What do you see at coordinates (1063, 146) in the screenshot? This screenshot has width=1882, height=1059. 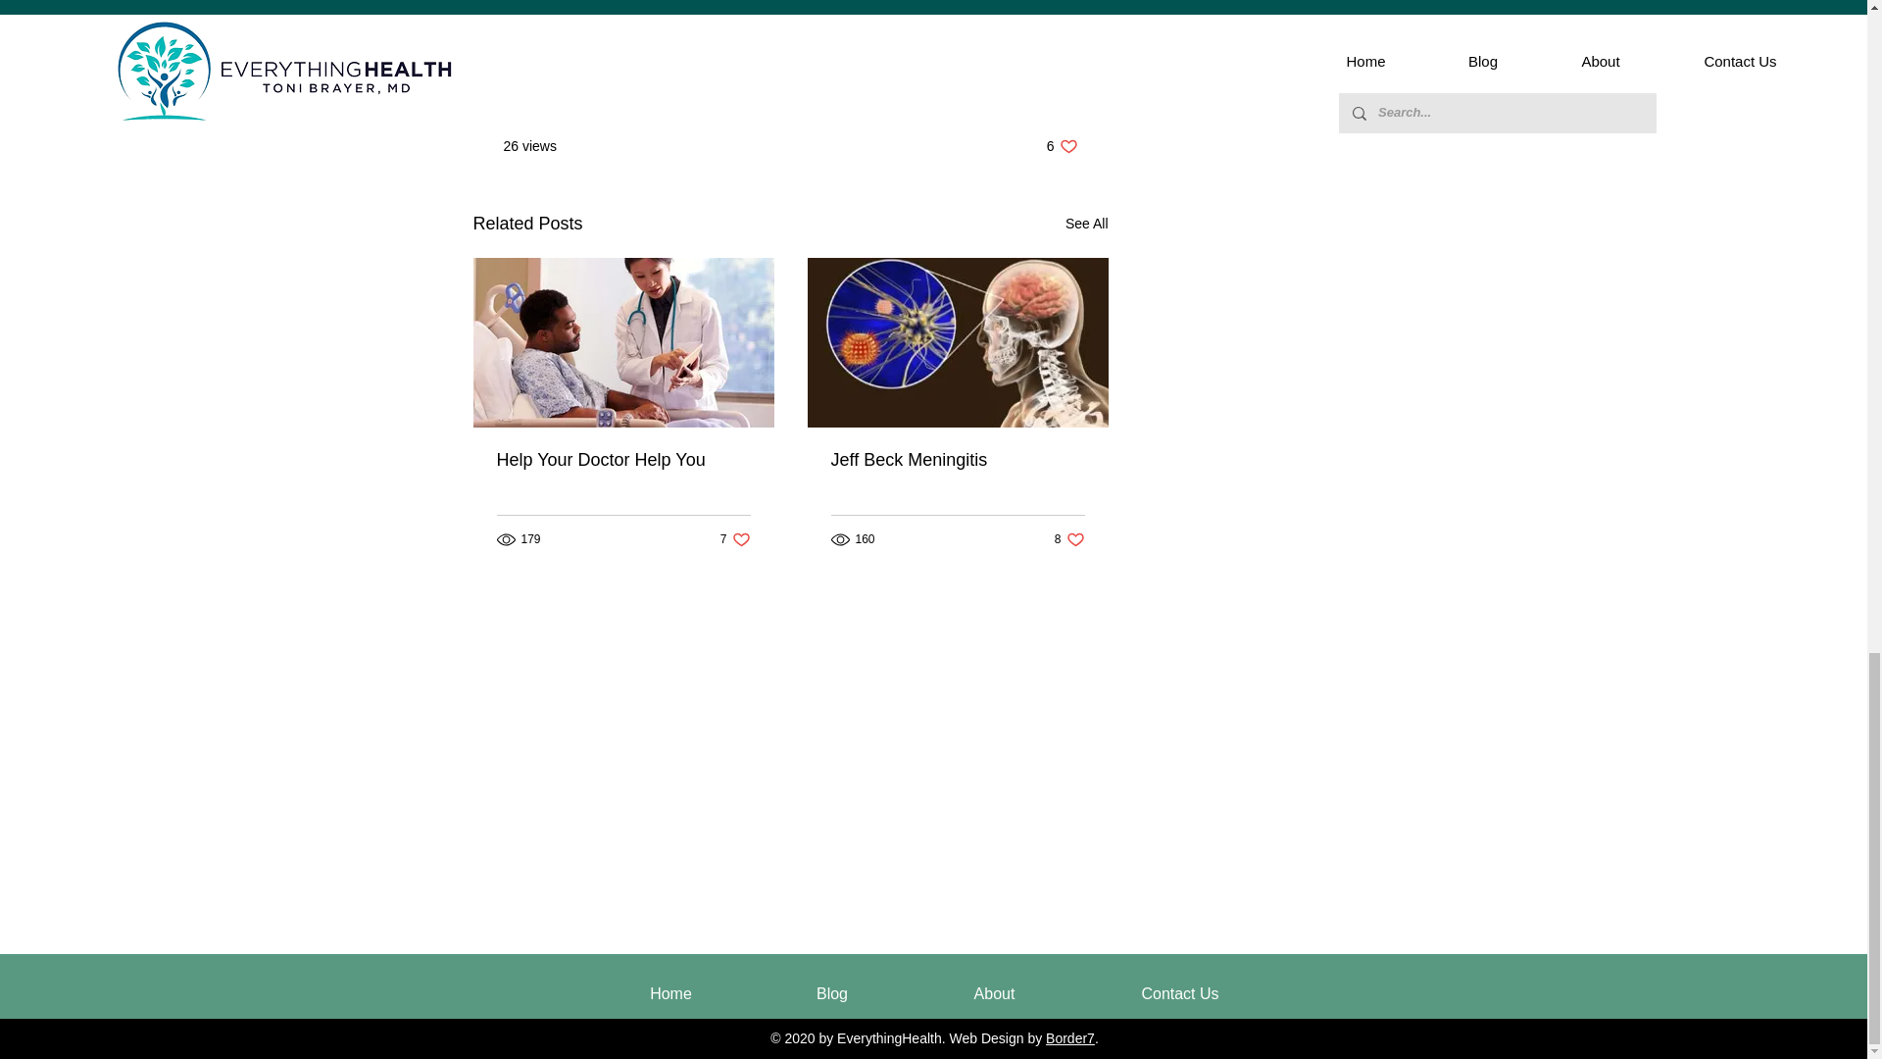 I see `Jeff Beck Meningitis` at bounding box center [1063, 146].